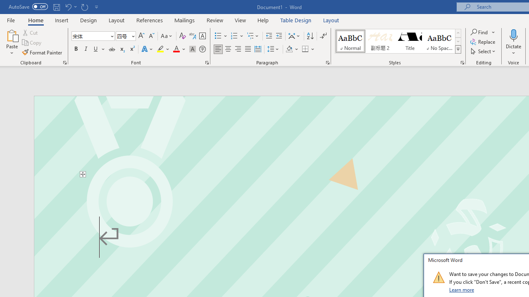  I want to click on Replace..., so click(484, 42).